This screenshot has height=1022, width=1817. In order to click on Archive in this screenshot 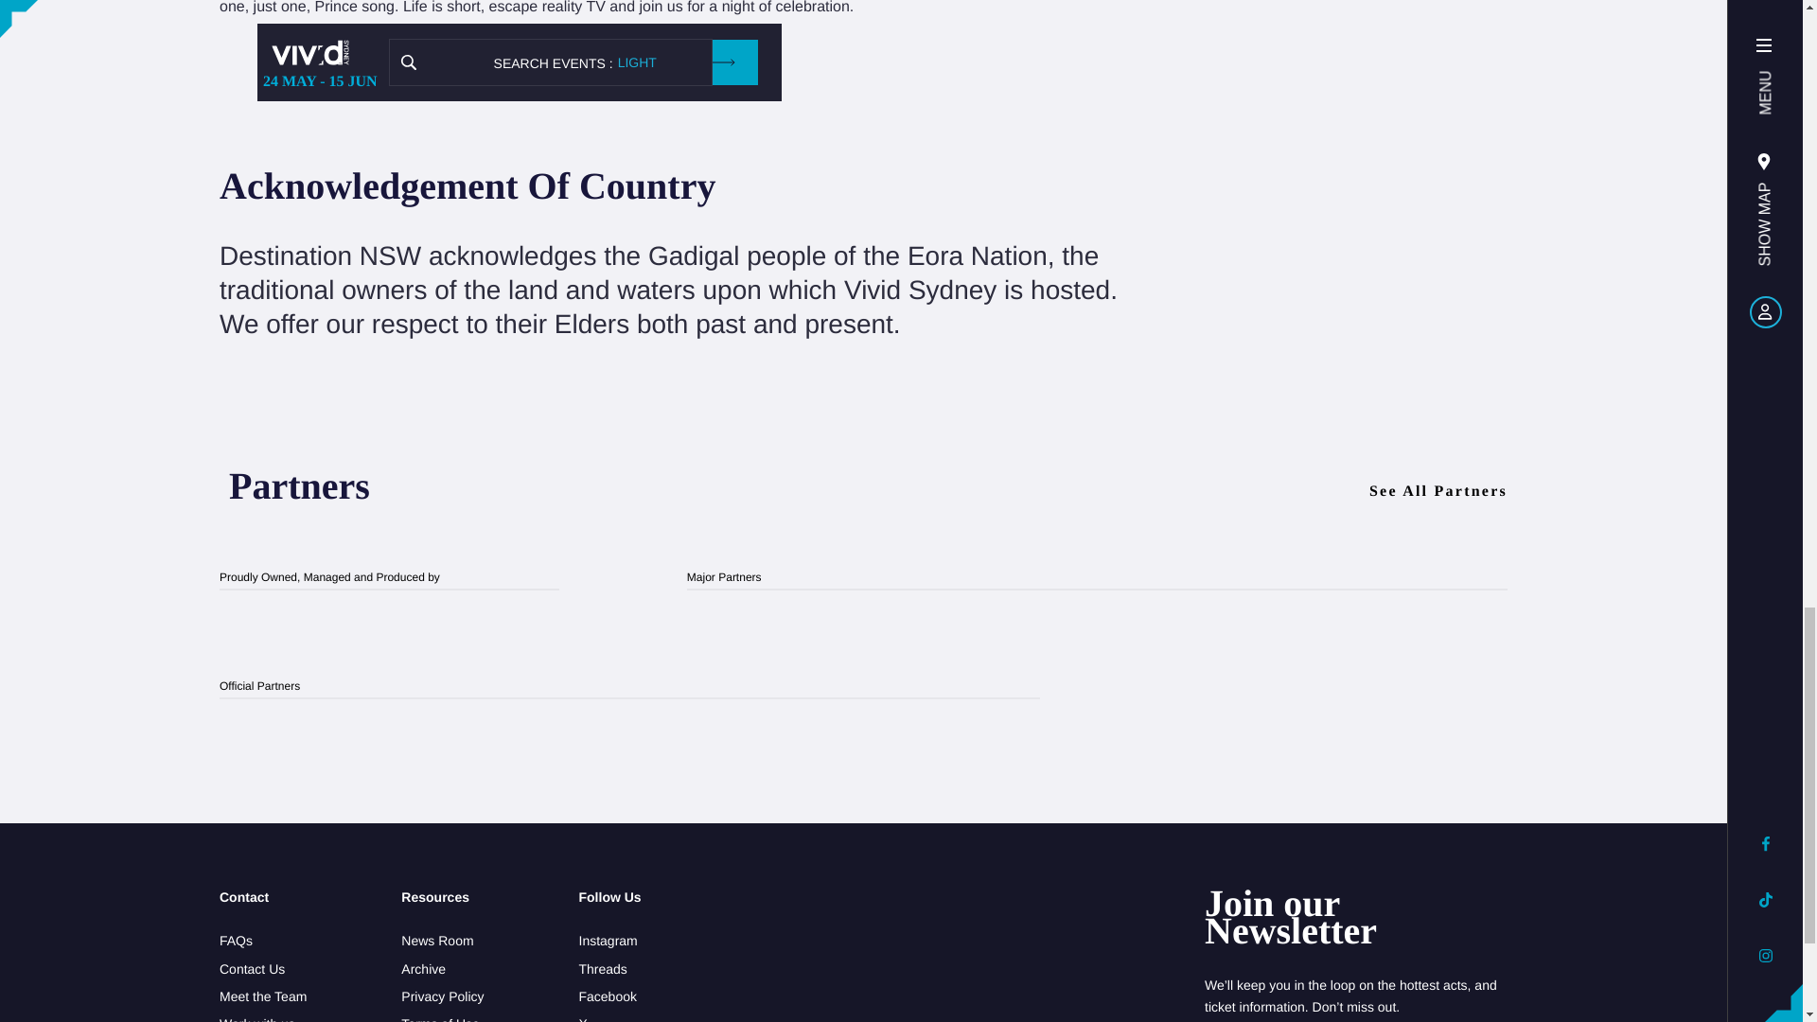, I will do `click(442, 969)`.